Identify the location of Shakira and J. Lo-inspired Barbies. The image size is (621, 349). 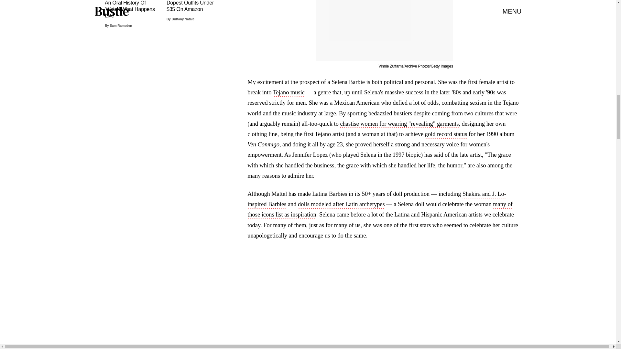
(376, 199).